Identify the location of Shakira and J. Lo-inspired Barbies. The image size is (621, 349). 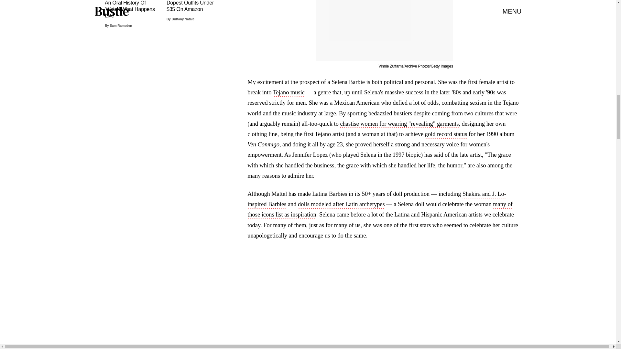
(376, 199).